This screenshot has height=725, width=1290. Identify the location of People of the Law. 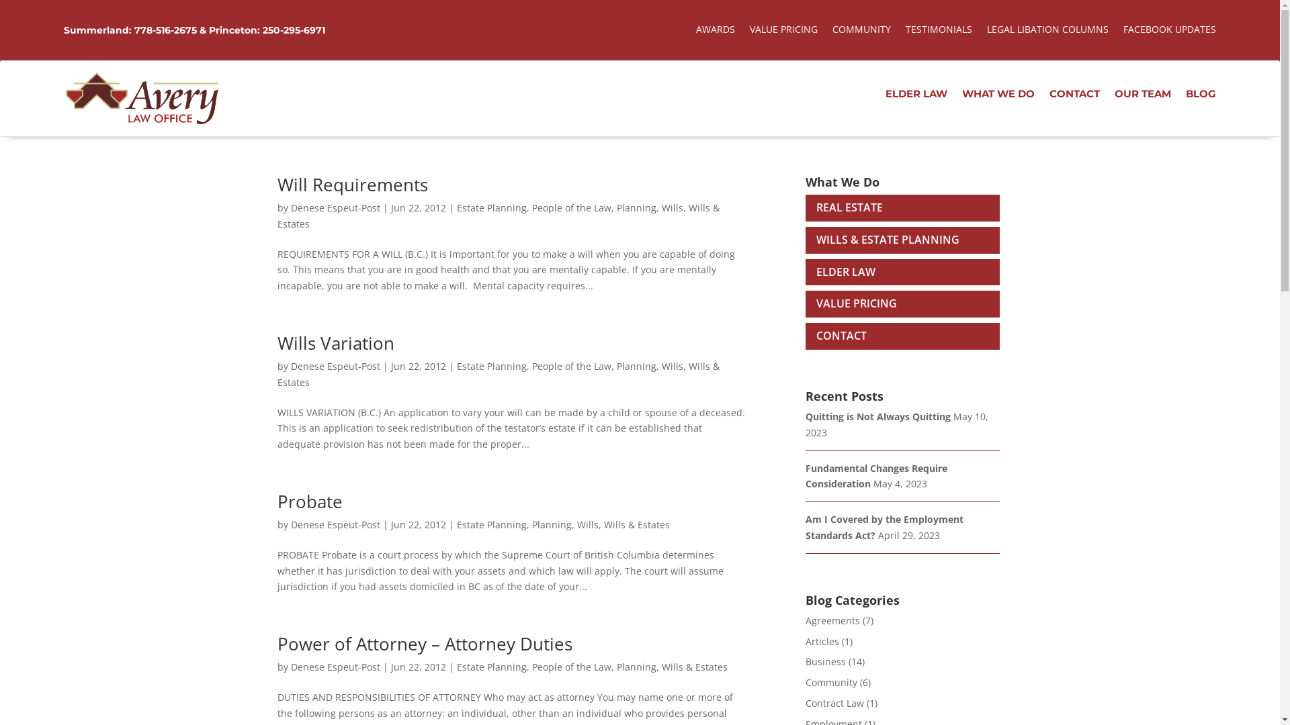
(572, 667).